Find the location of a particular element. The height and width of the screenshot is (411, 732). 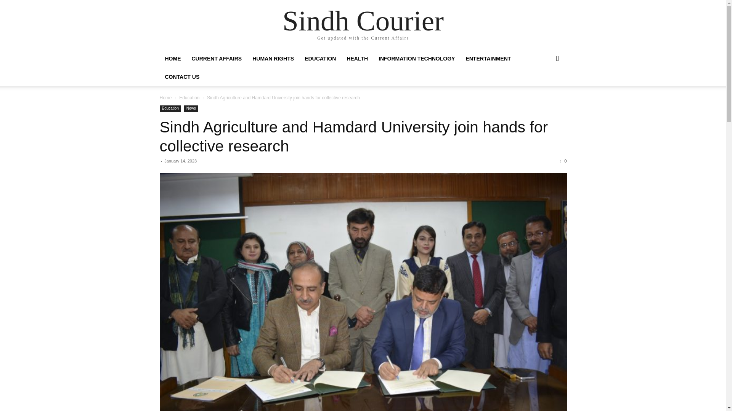

Search is located at coordinates (545, 89).